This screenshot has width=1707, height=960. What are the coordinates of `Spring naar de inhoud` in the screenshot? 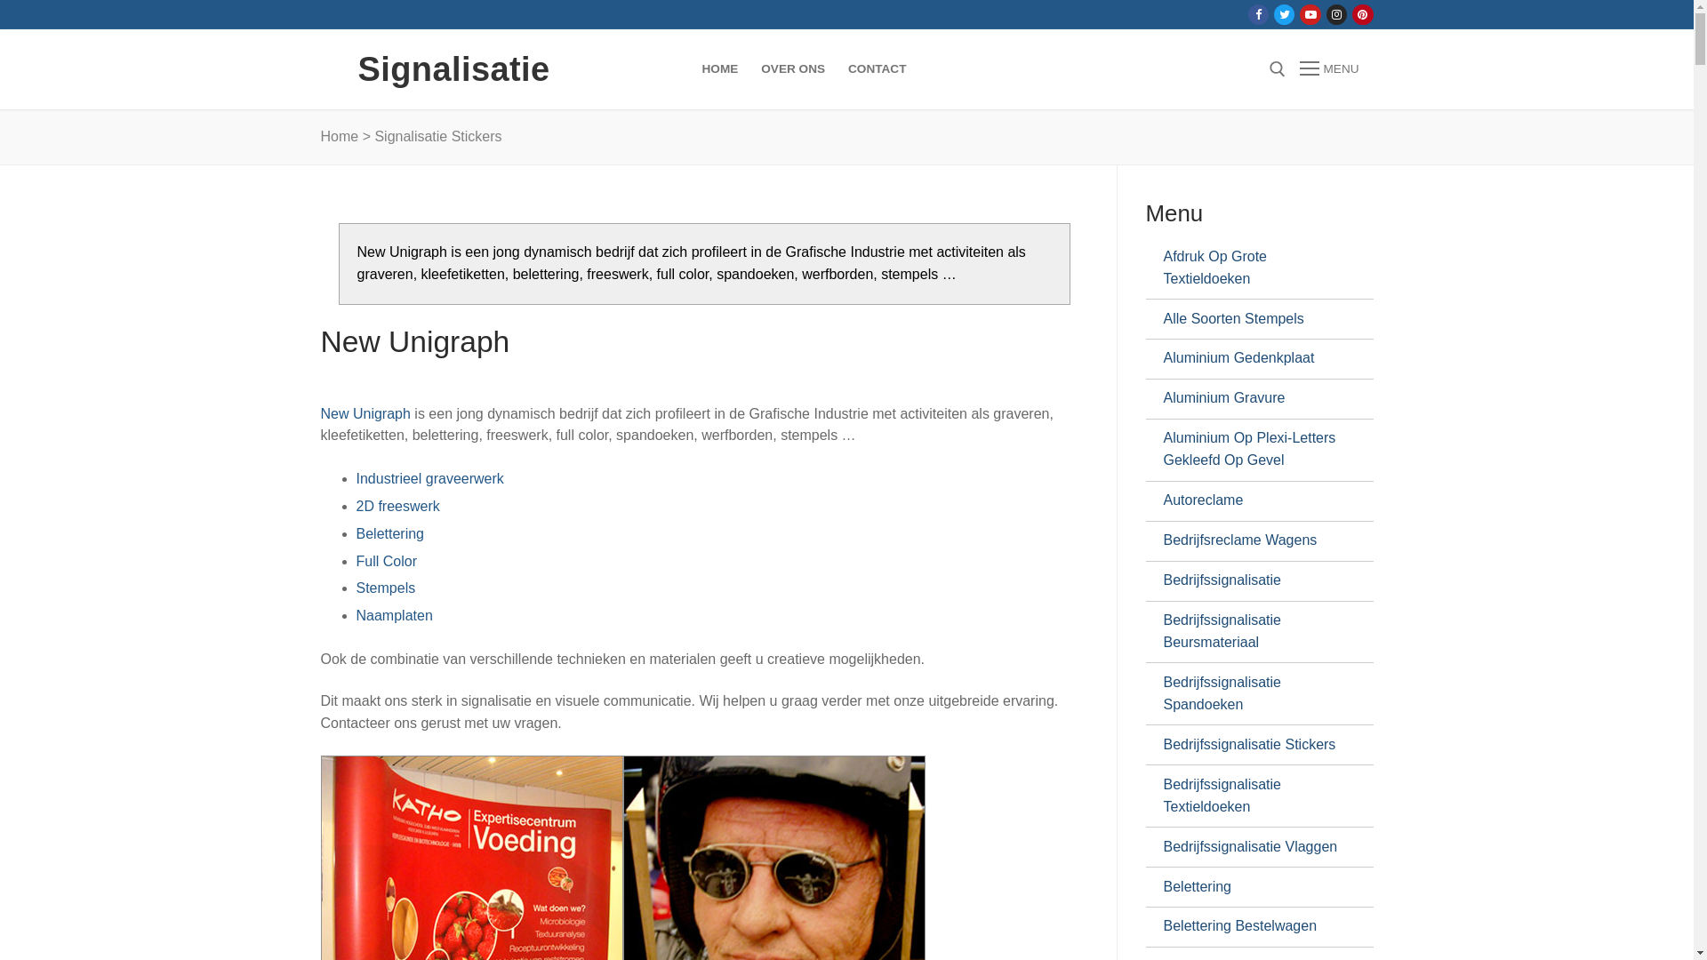 It's located at (0, 0).